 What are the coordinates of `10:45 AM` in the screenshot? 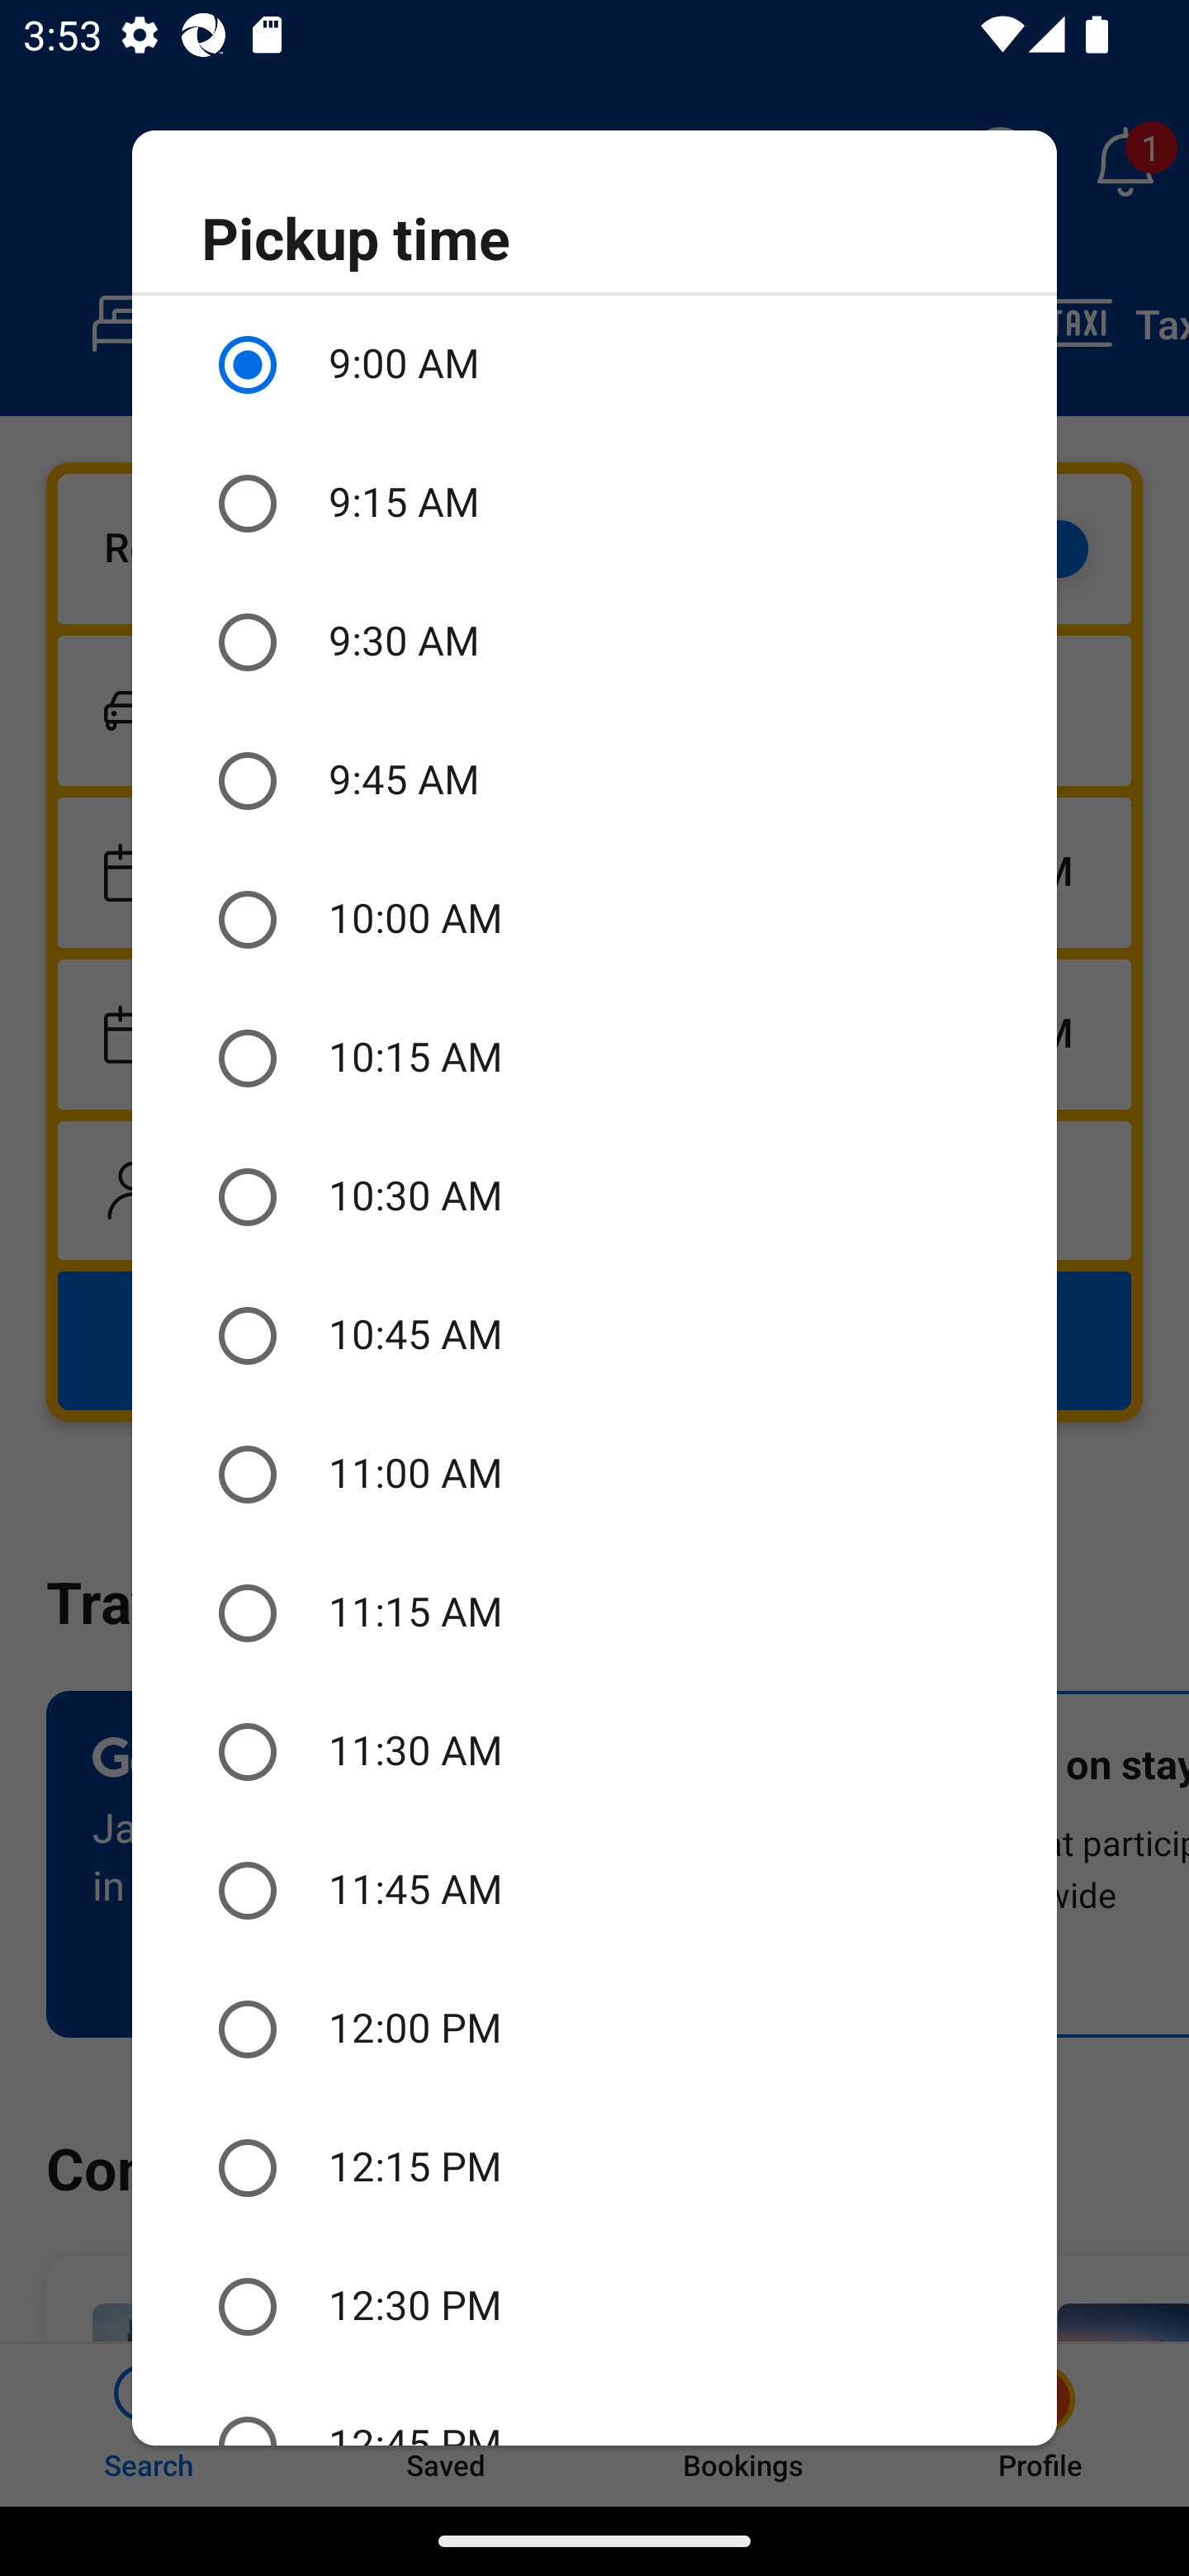 It's located at (594, 1337).